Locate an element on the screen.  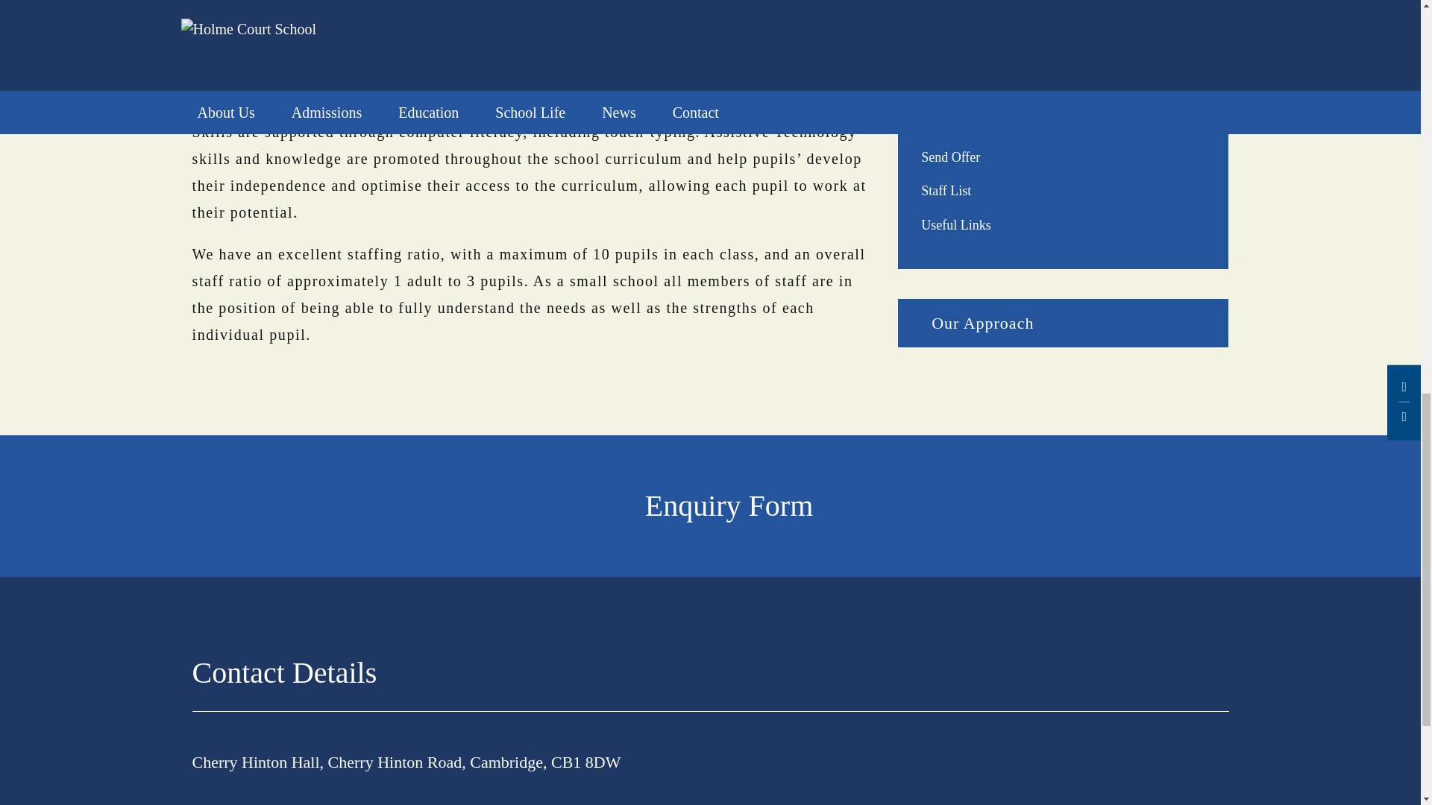
Twitter is located at coordinates (1199, 677).